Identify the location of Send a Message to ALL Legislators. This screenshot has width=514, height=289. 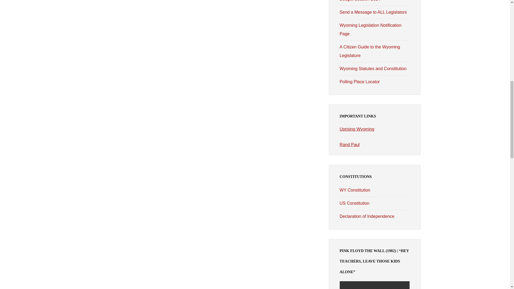
(373, 12).